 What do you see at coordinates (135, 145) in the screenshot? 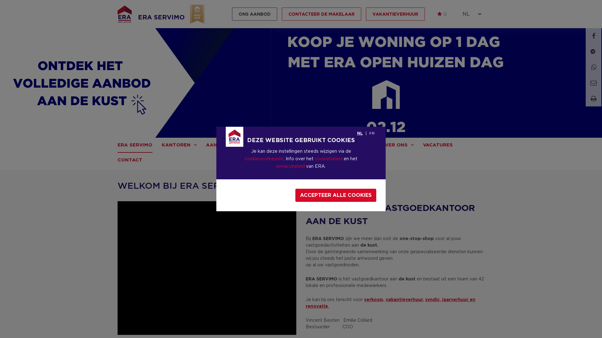
I see `ERA SERVIMO` at bounding box center [135, 145].